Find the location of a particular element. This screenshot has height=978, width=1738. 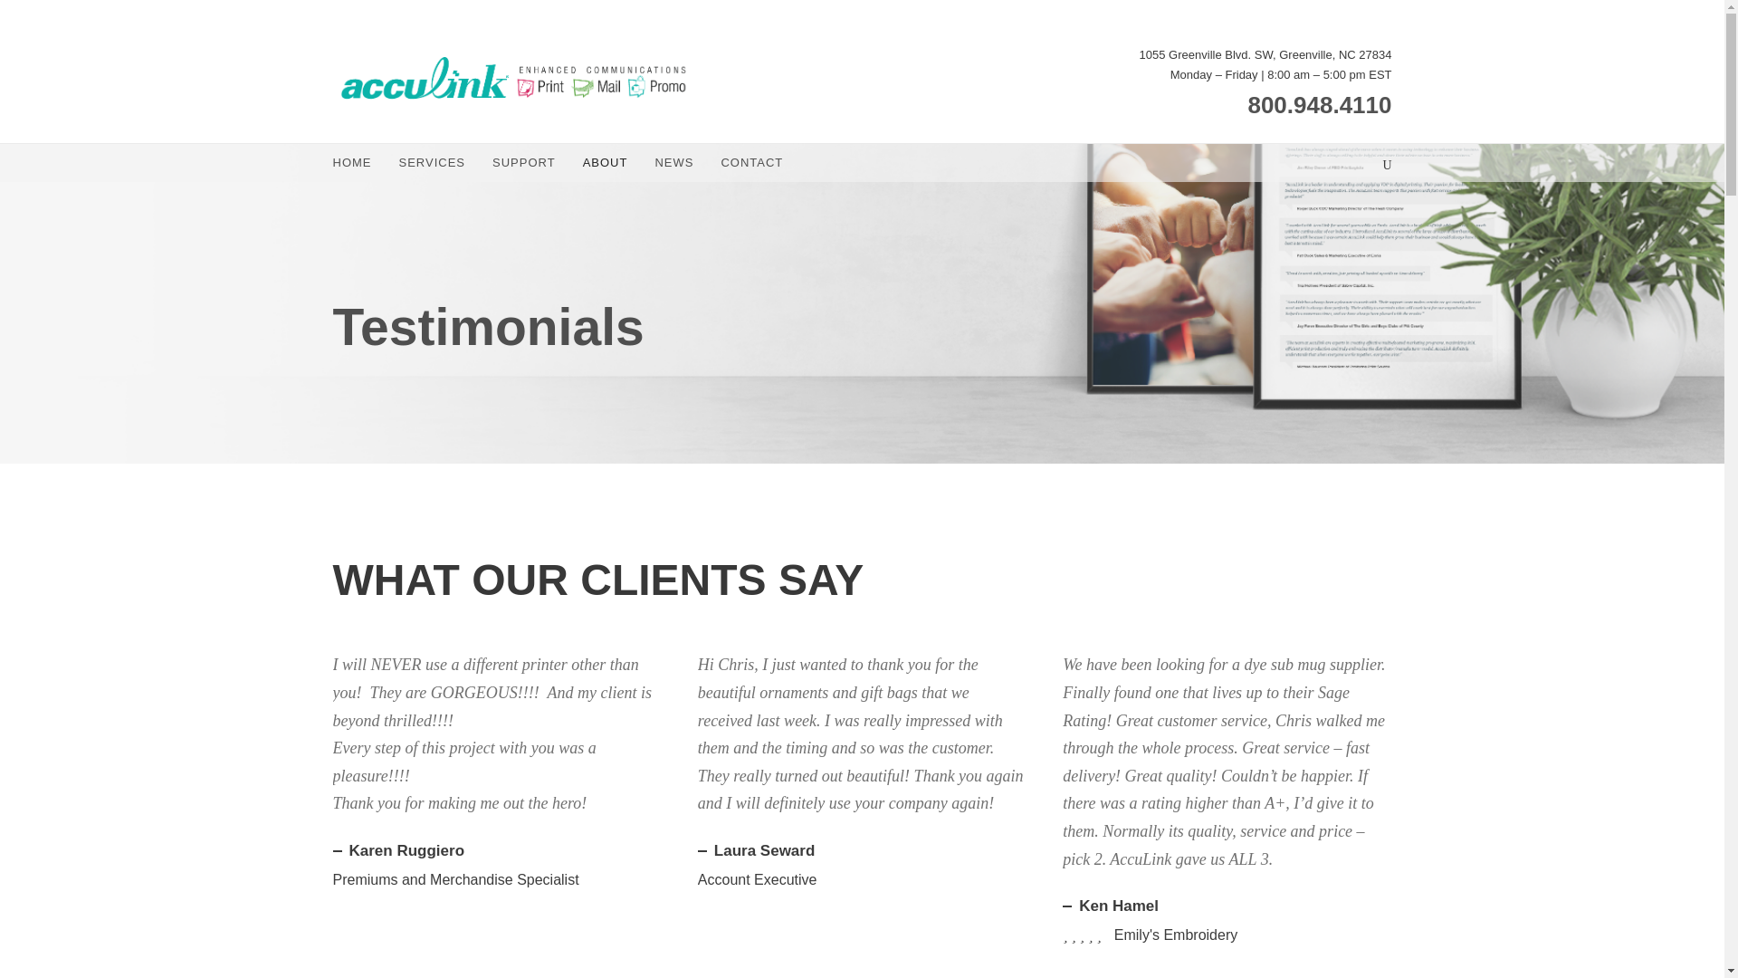

AccuLink Horizontal Logo is located at coordinates (514, 78).